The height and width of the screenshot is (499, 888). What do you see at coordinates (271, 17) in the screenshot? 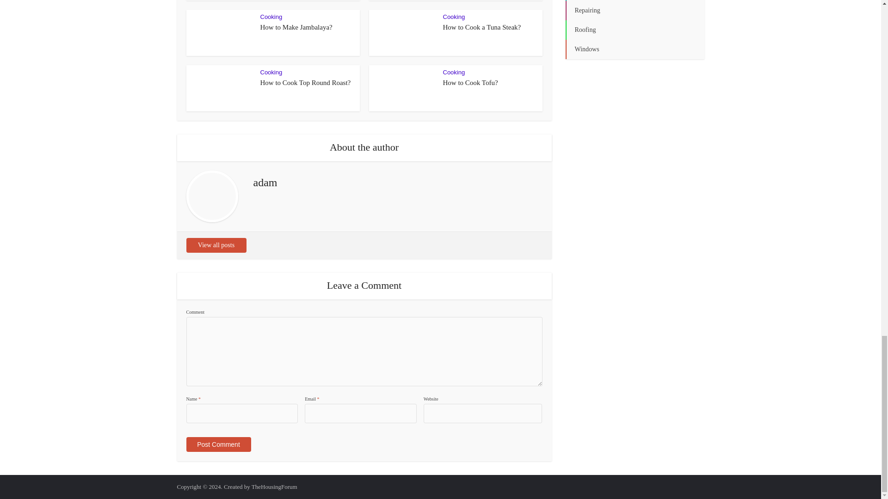
I see `Cooking` at bounding box center [271, 17].